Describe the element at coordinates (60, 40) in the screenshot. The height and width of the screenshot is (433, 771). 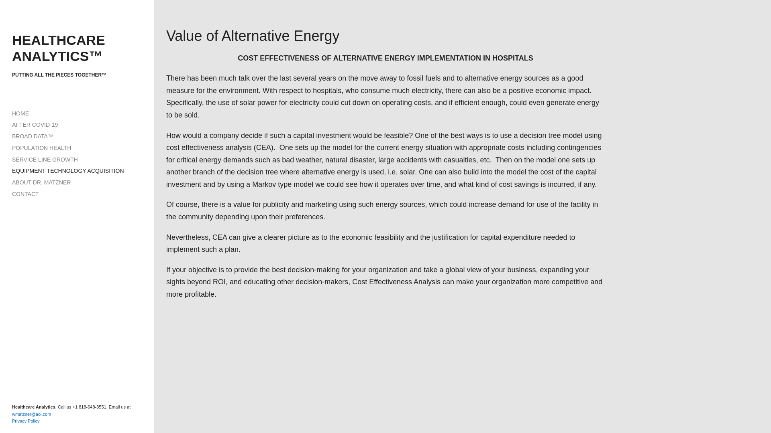
I see `HEALTHCARE ` at that location.